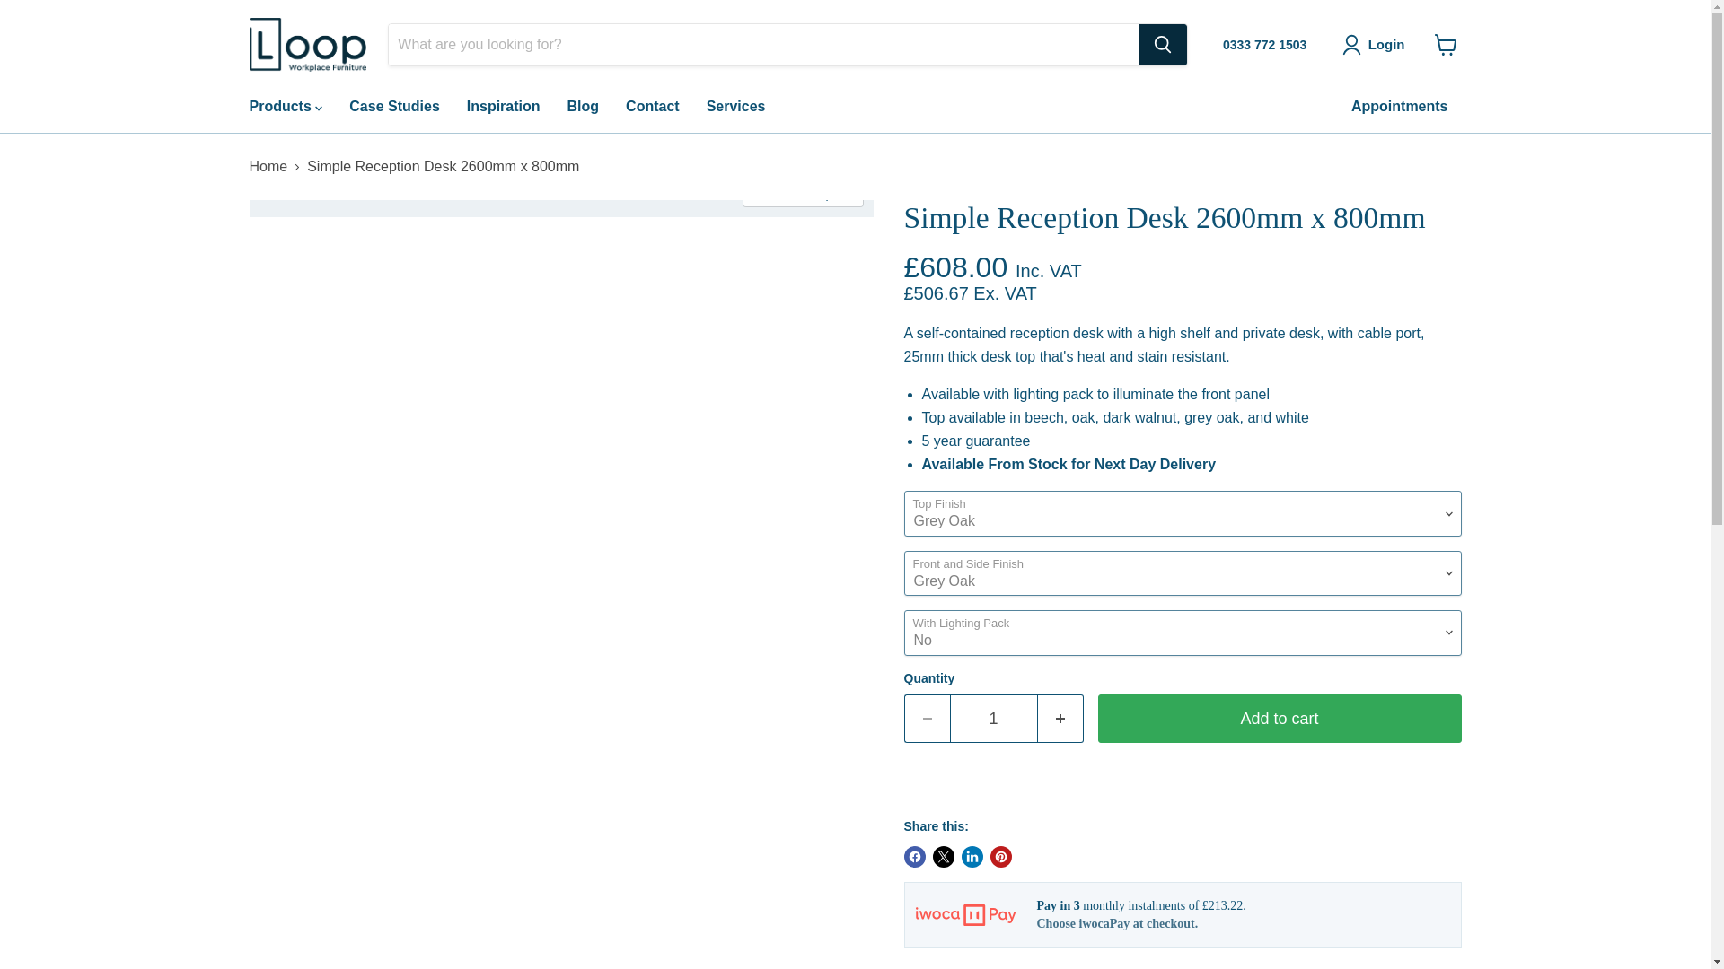 The image size is (1724, 969). I want to click on View cart, so click(1446, 45).